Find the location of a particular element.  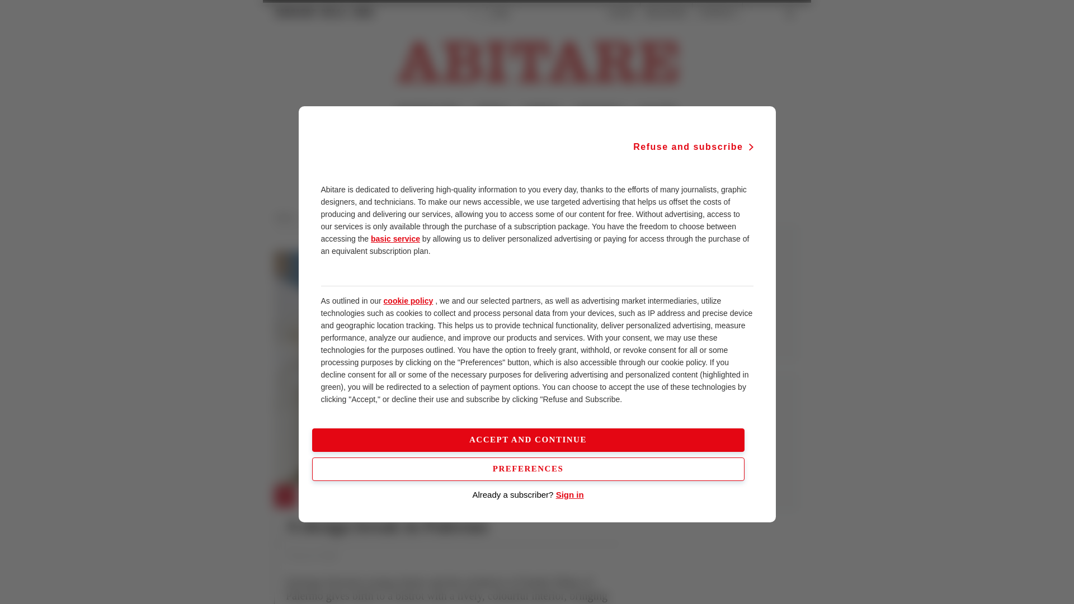

Abitare is located at coordinates (288, 218).